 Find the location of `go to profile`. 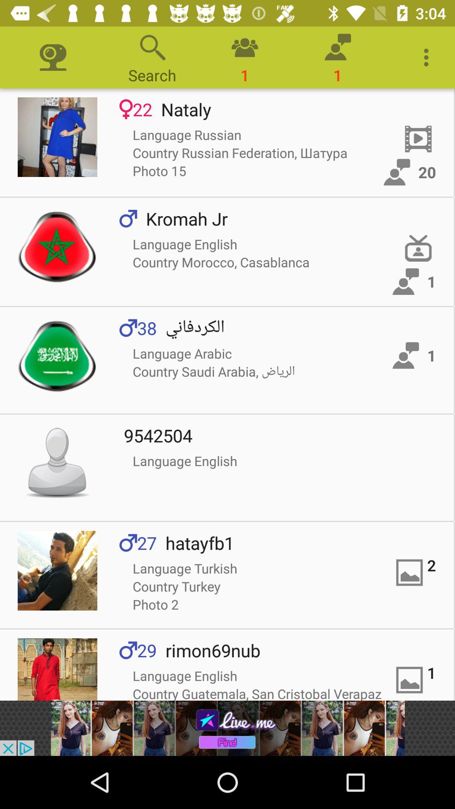

go to profile is located at coordinates (57, 669).